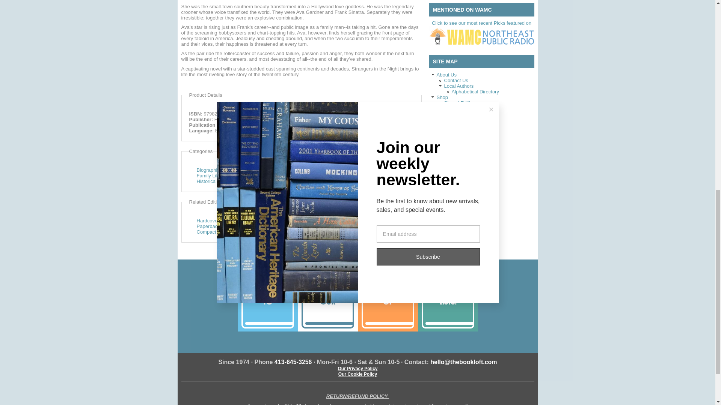 The height and width of the screenshot is (405, 721). What do you see at coordinates (456, 80) in the screenshot?
I see `The various ways to contact us, depending on what you want` at bounding box center [456, 80].